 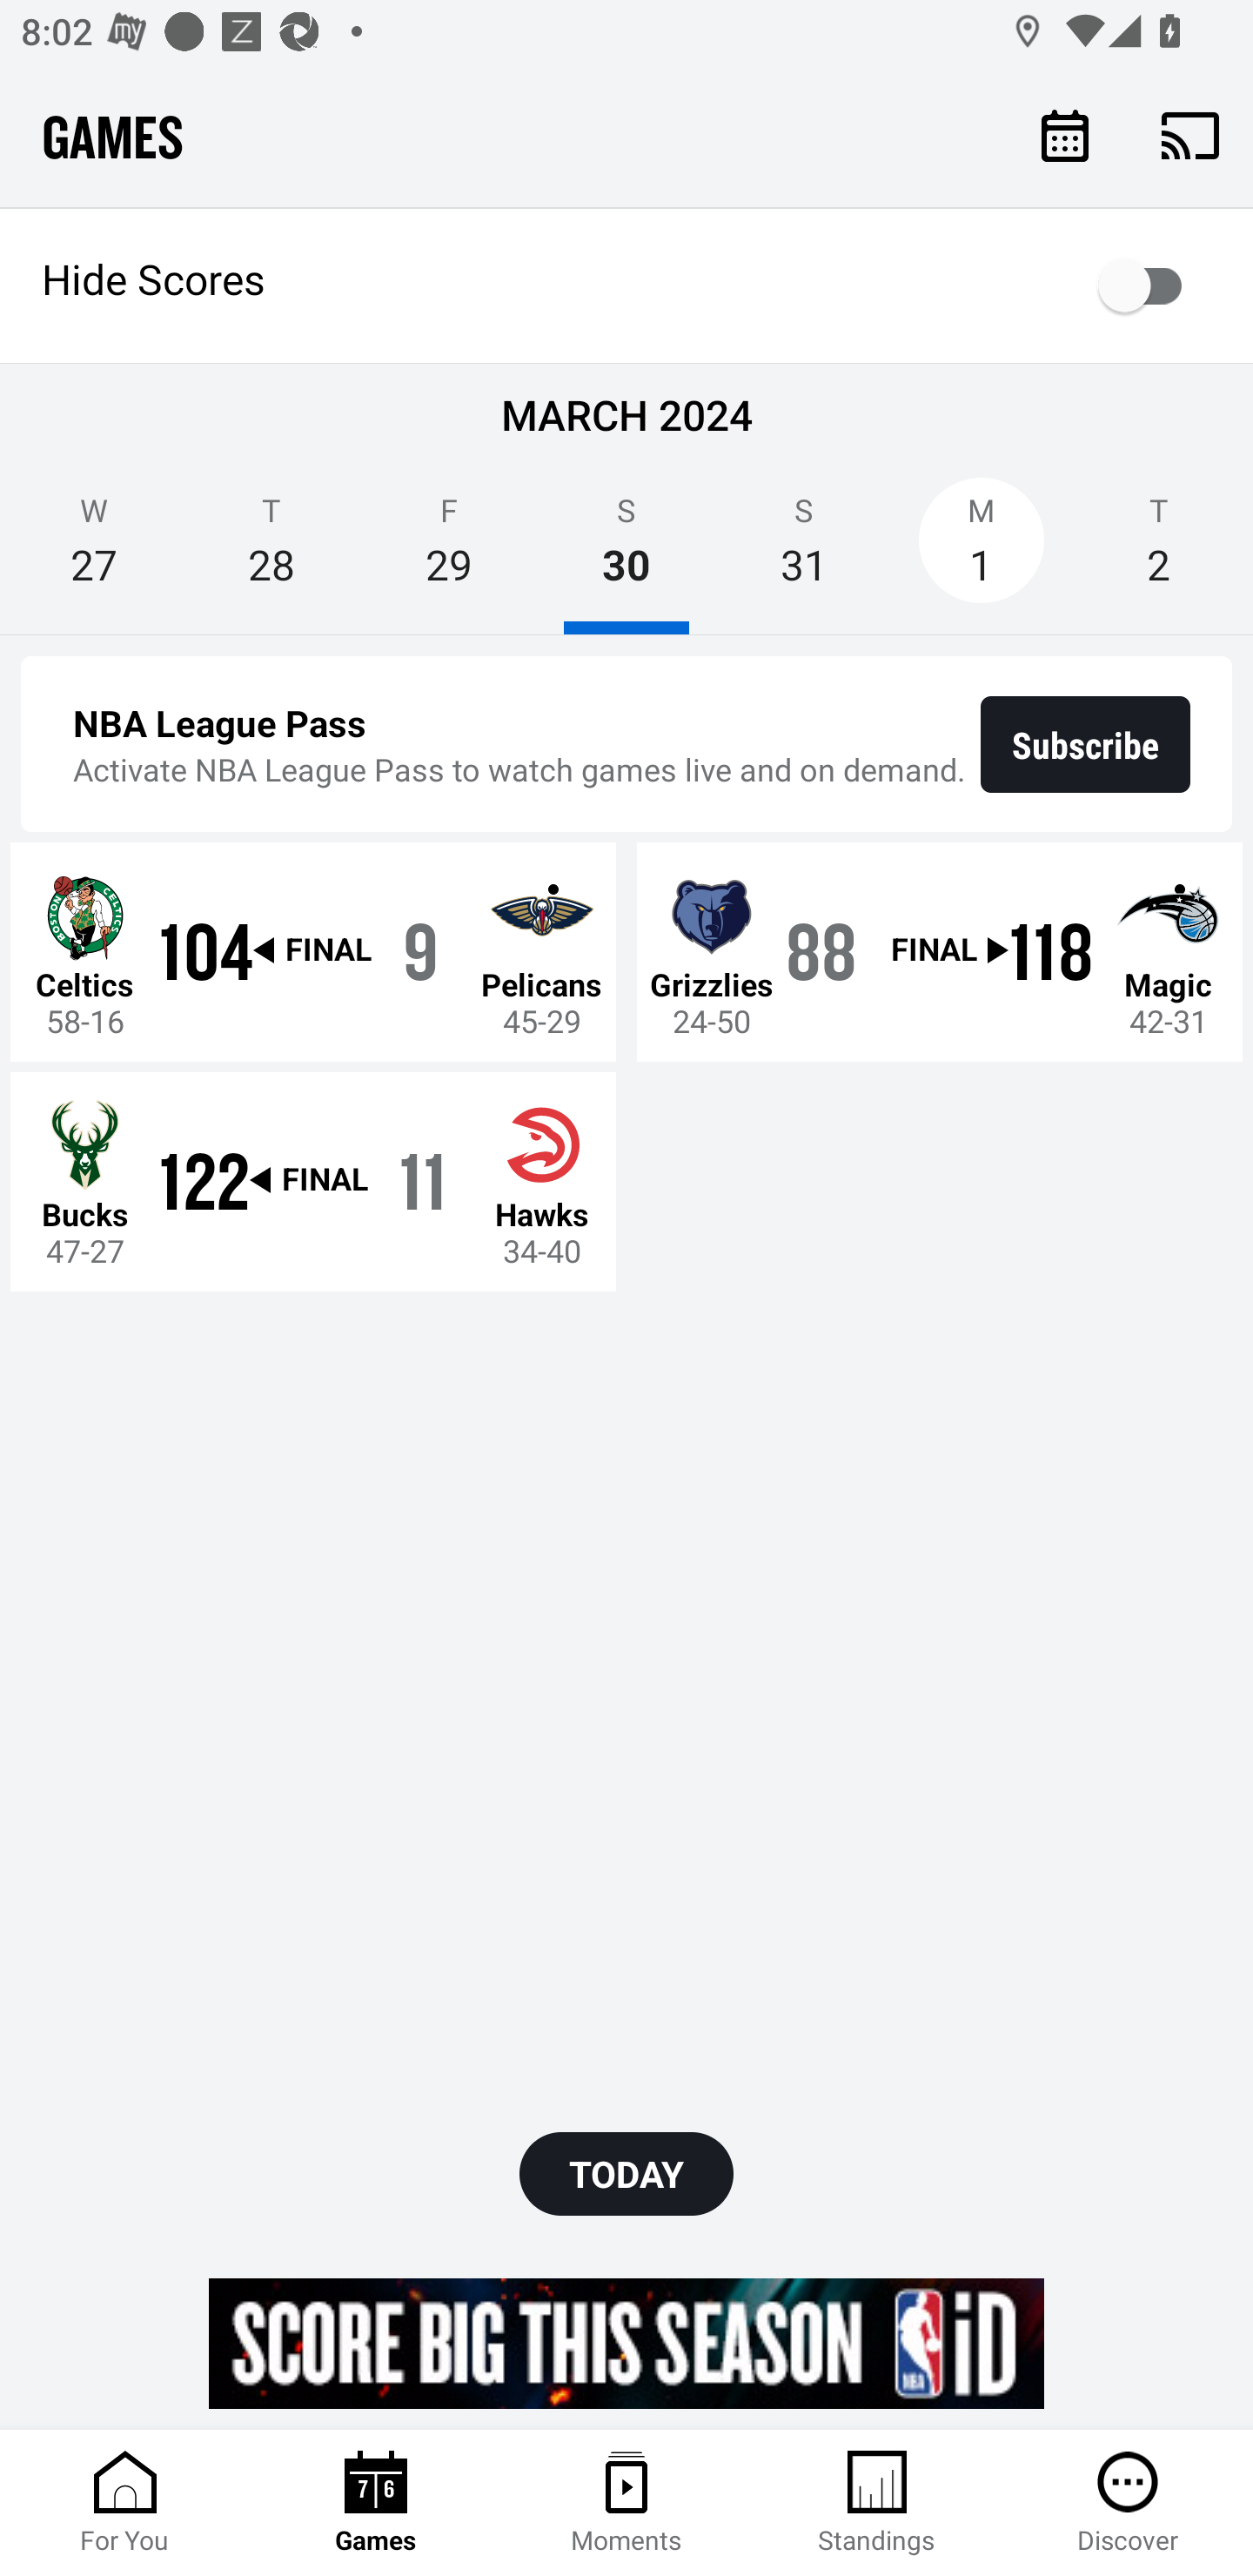 I want to click on T 28, so click(x=271, y=550).